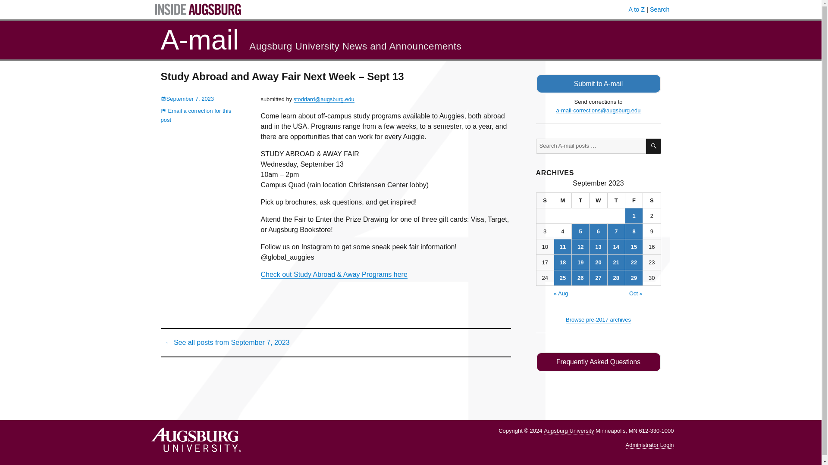 This screenshot has height=465, width=828. I want to click on Tuesday, so click(580, 201).